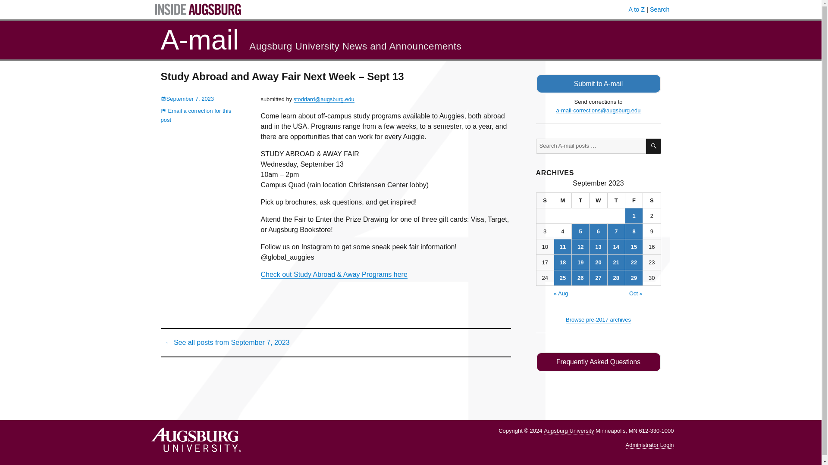 This screenshot has height=465, width=828. I want to click on Tuesday, so click(580, 201).